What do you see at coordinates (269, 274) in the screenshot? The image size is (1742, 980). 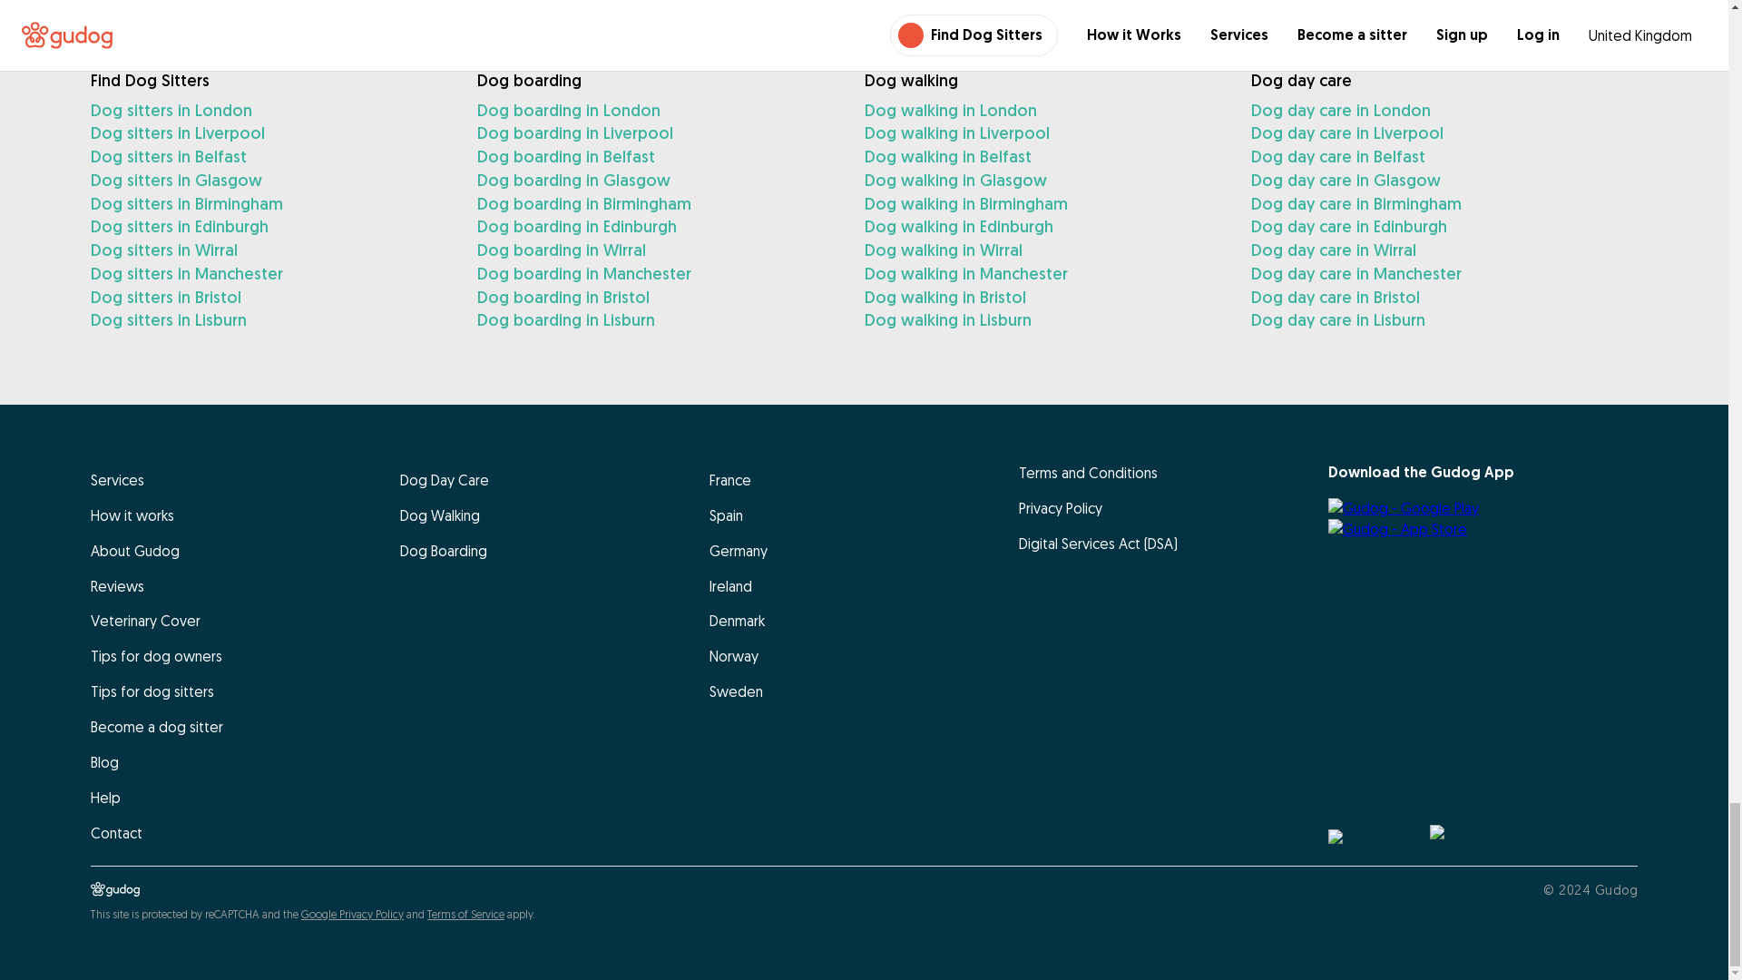 I see `Dog sitters in Manchester` at bounding box center [269, 274].